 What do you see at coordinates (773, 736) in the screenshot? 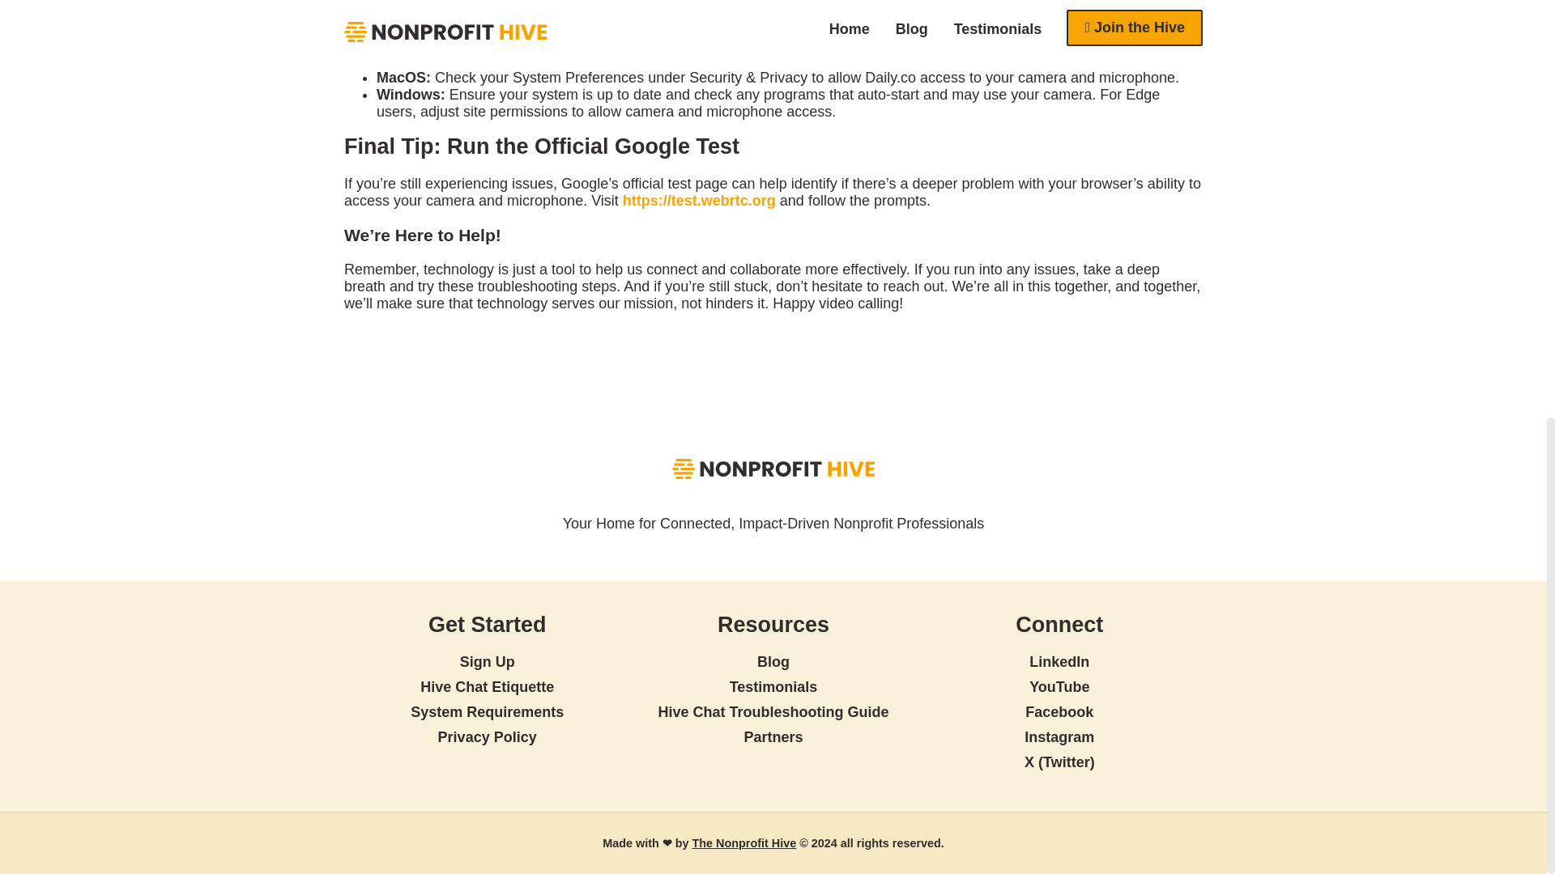
I see `Partners` at bounding box center [773, 736].